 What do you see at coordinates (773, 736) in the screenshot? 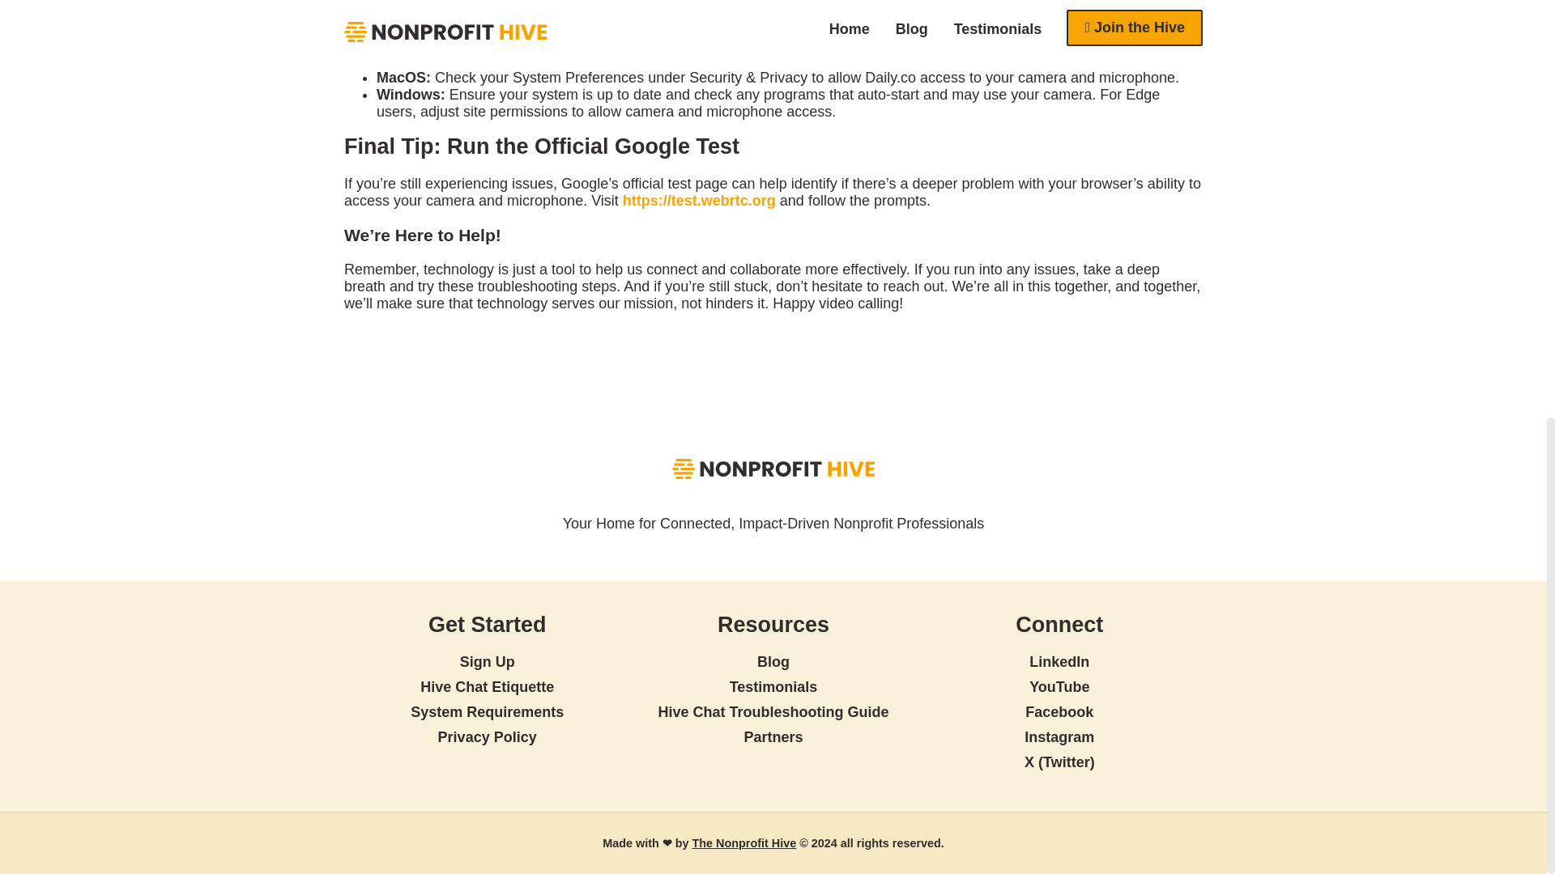
I see `Partners` at bounding box center [773, 736].